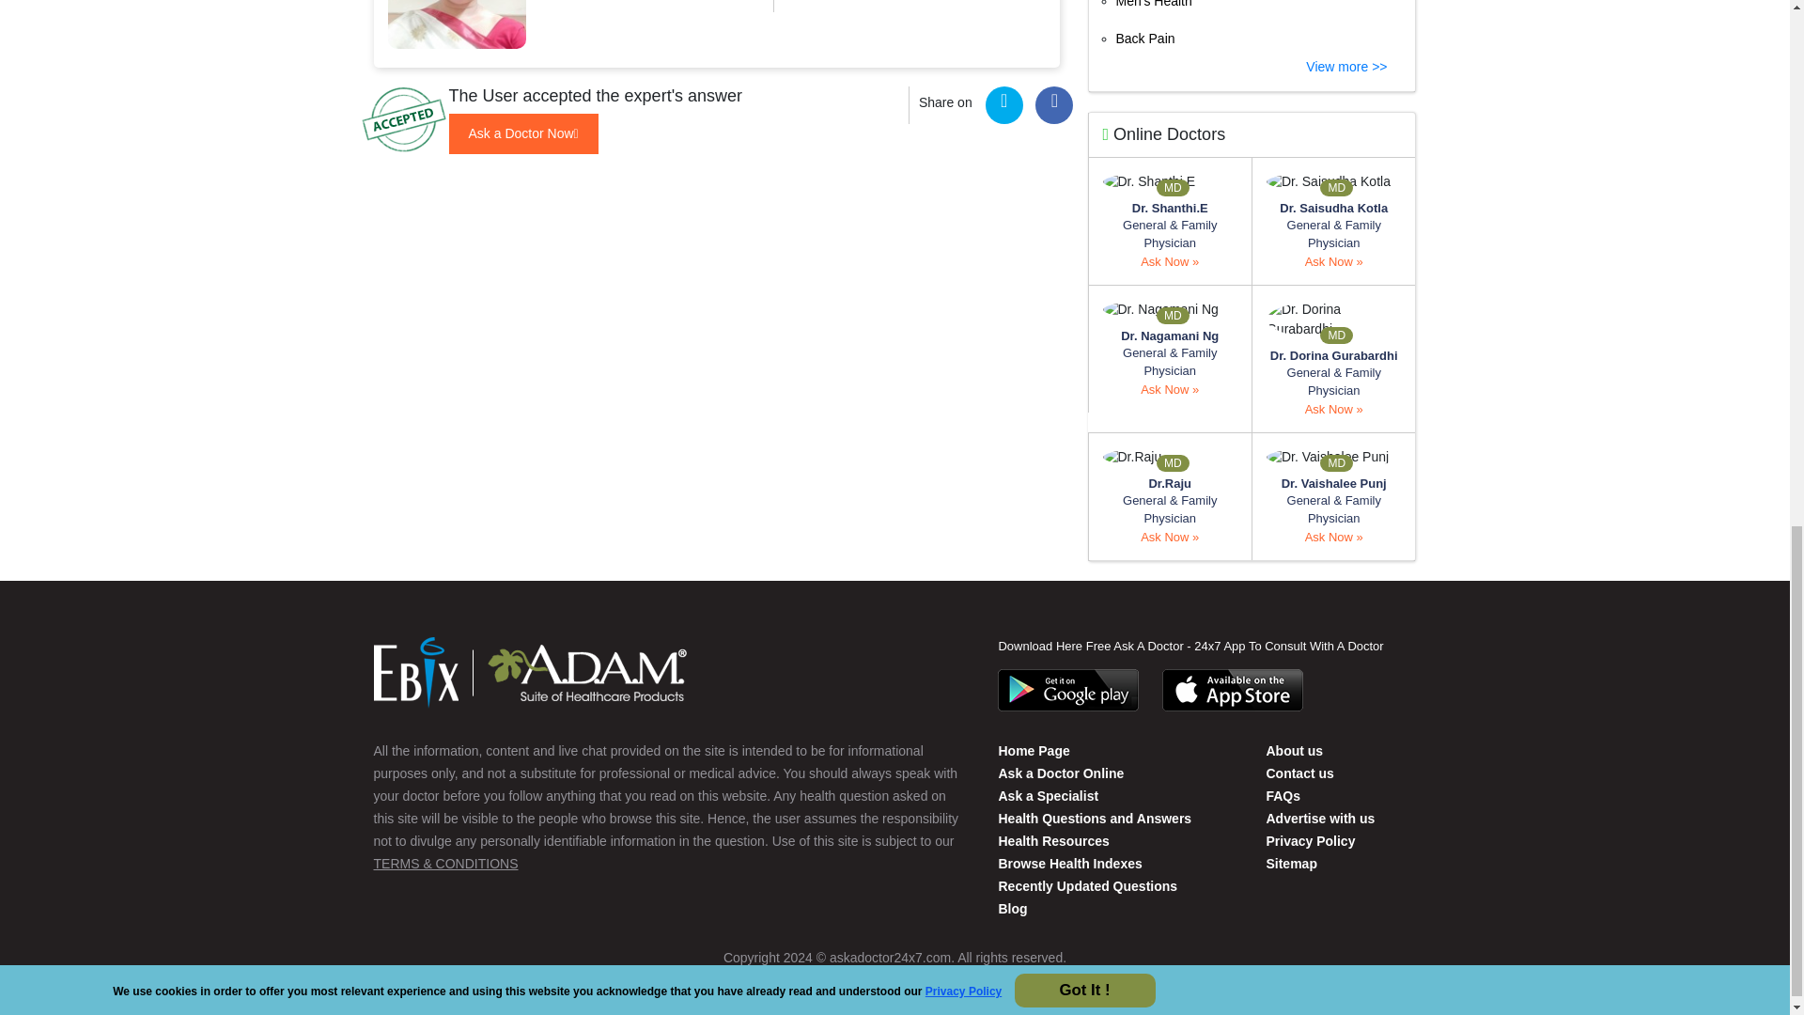 The image size is (1804, 1015). What do you see at coordinates (1060, 773) in the screenshot?
I see `Ask a Doctor Online` at bounding box center [1060, 773].